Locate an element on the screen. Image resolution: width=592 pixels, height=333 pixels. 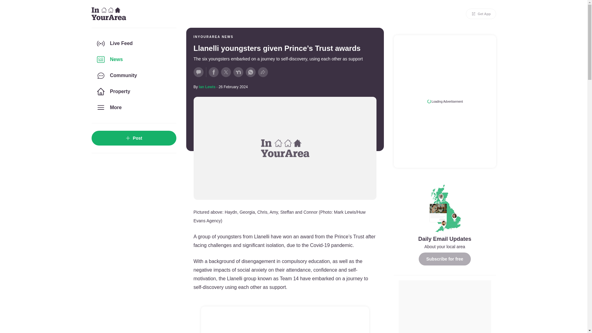
Live Feed is located at coordinates (133, 43).